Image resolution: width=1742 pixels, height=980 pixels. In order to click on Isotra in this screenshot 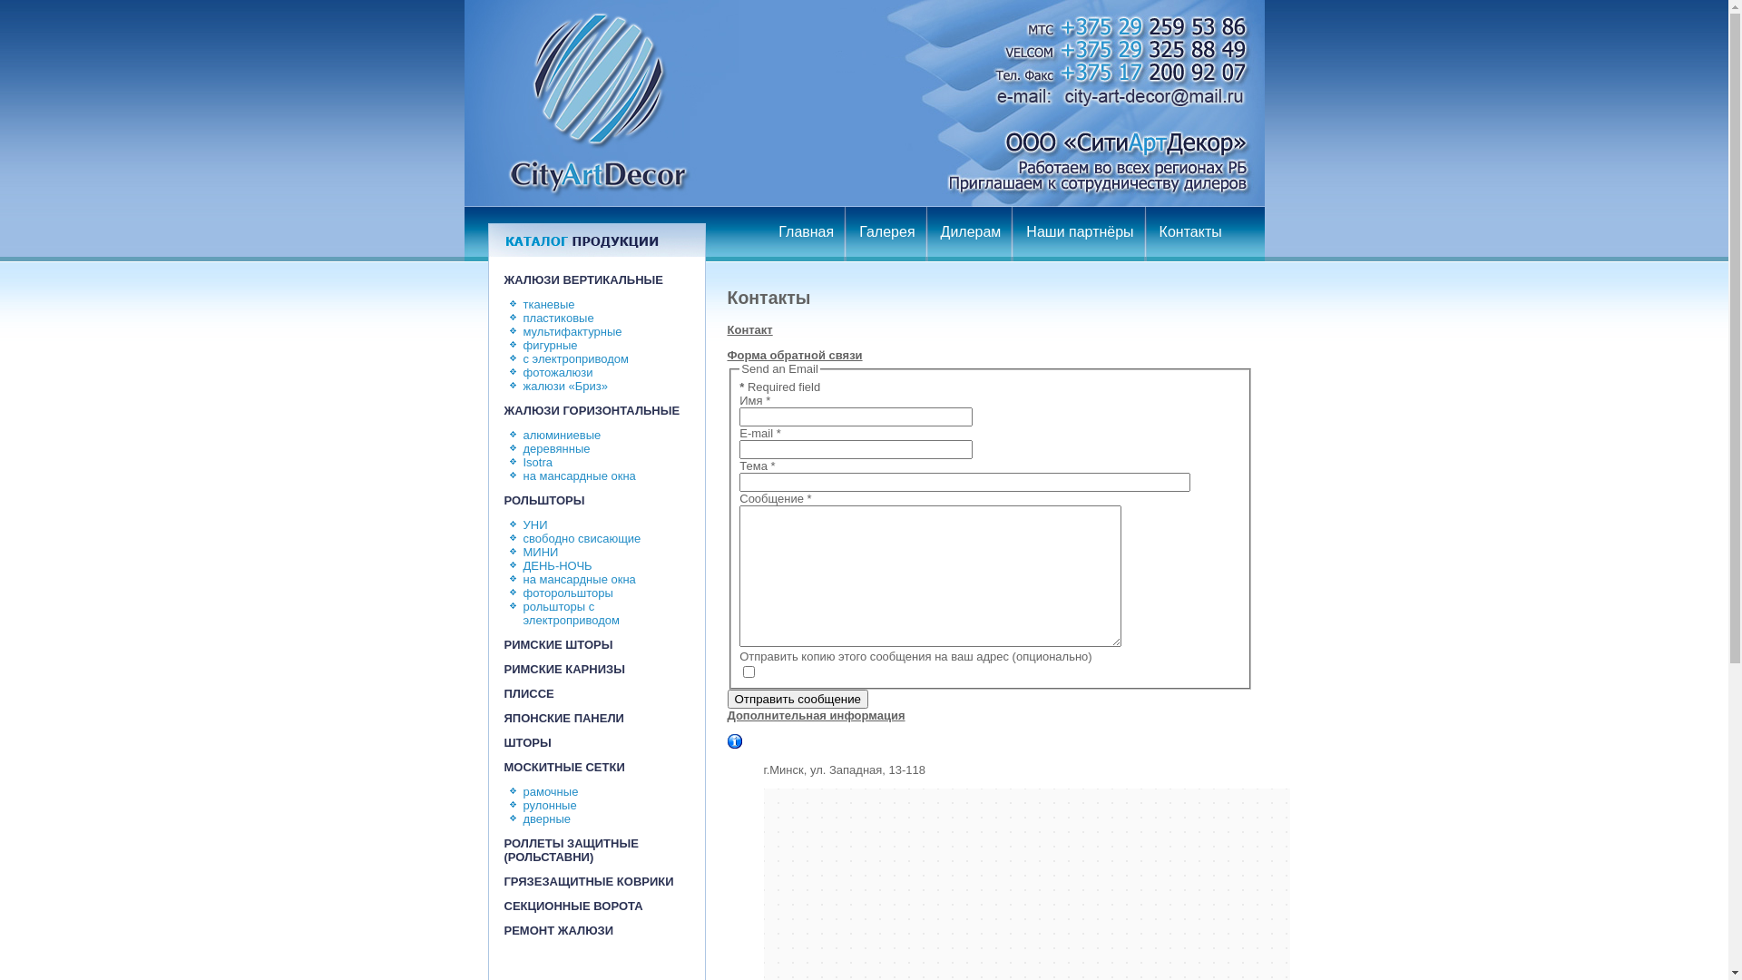, I will do `click(537, 463)`.